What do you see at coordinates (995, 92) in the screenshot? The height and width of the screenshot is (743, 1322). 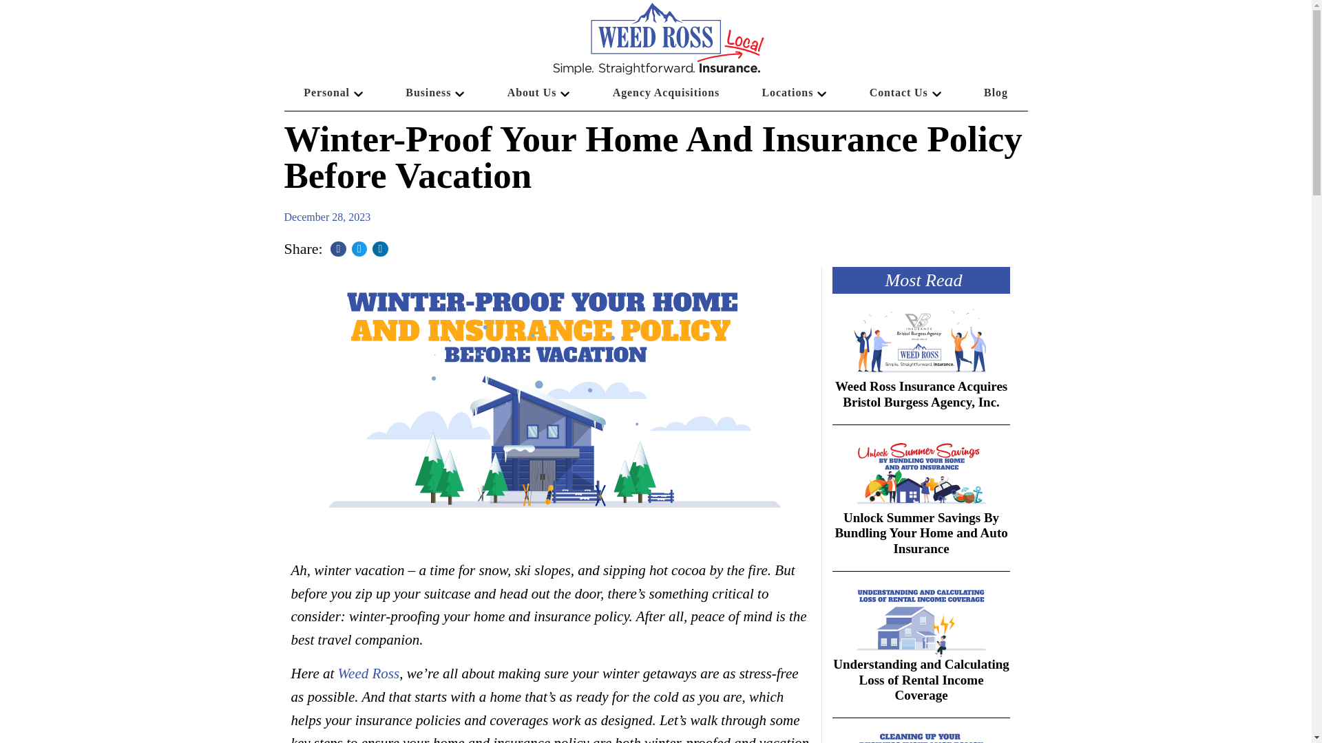 I see `Blog` at bounding box center [995, 92].